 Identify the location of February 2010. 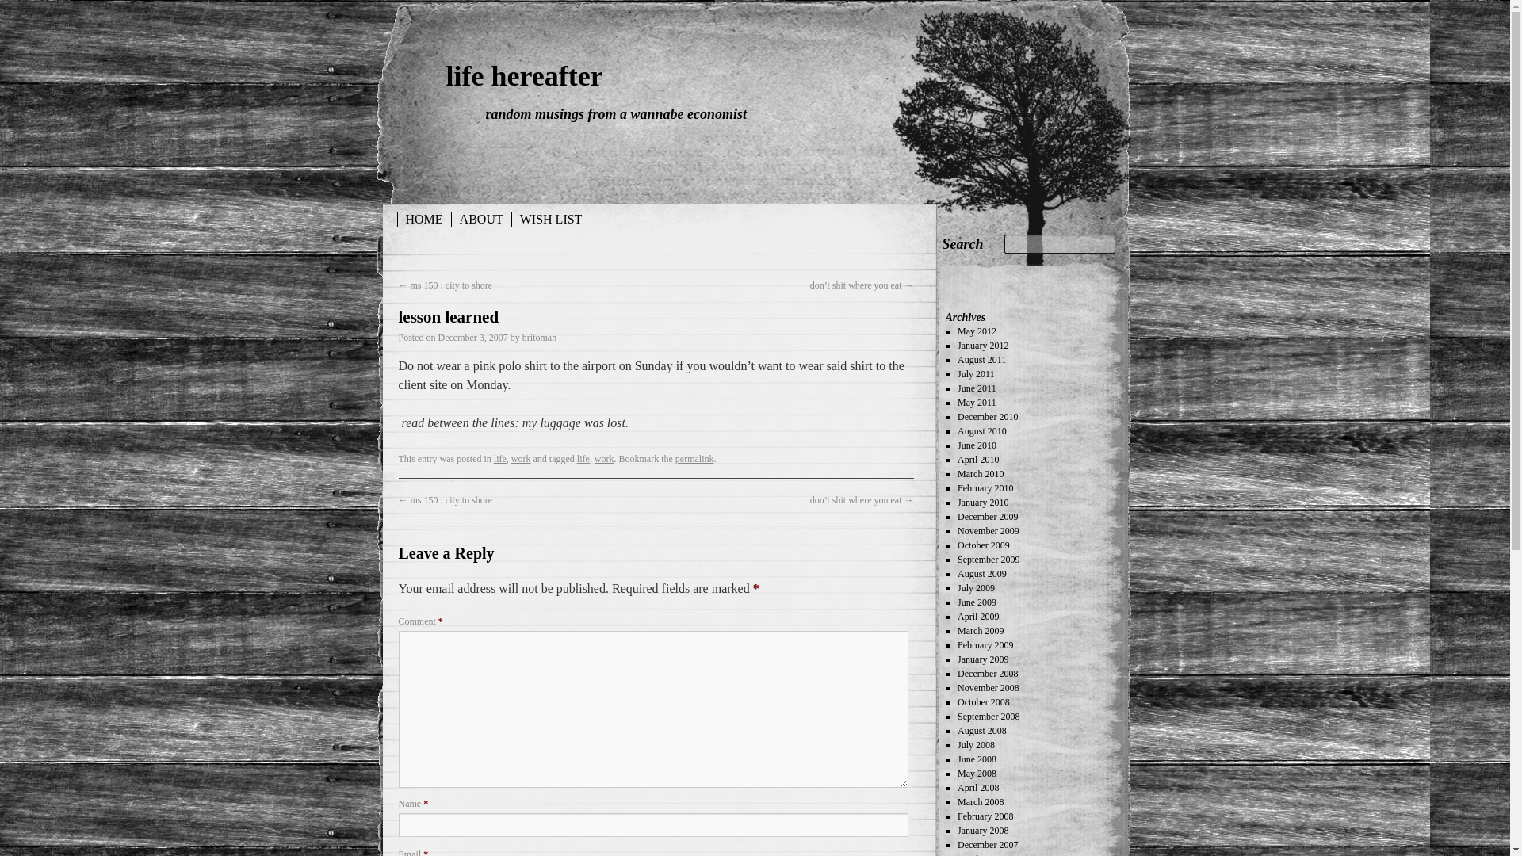
(985, 488).